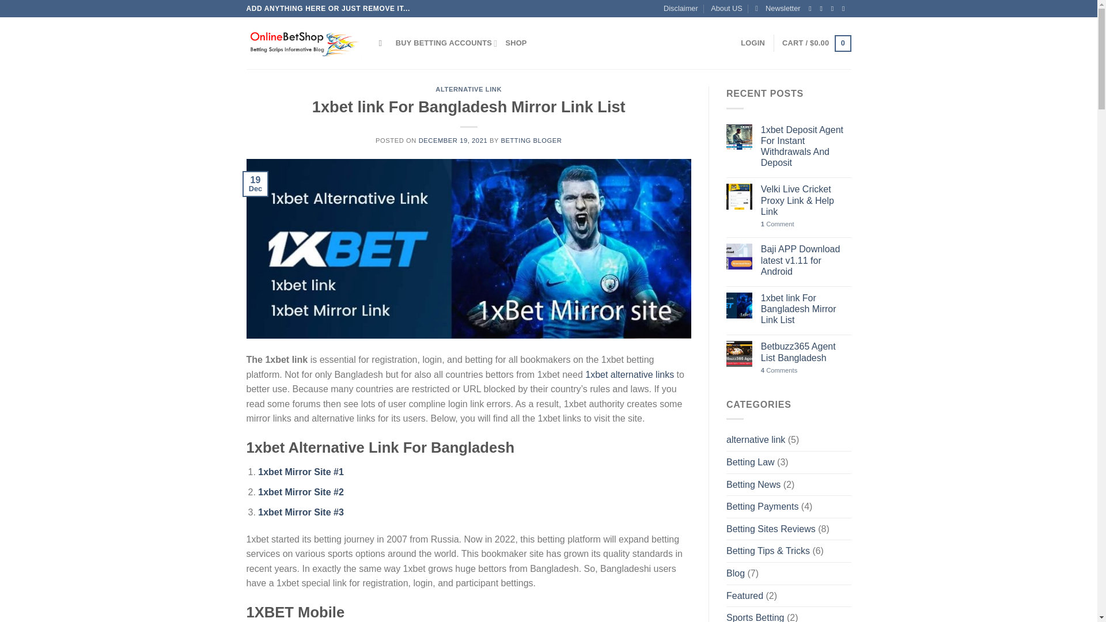 The height and width of the screenshot is (622, 1106). What do you see at coordinates (531, 140) in the screenshot?
I see `BETTING BLOGER` at bounding box center [531, 140].